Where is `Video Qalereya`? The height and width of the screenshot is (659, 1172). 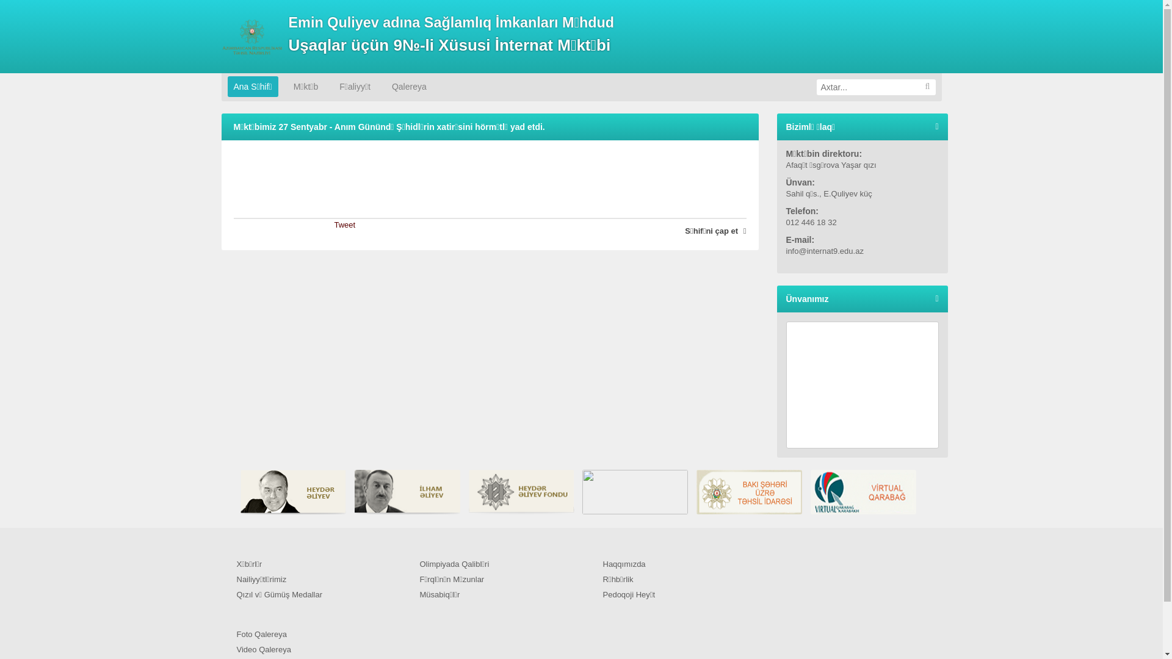 Video Qalereya is located at coordinates (313, 650).